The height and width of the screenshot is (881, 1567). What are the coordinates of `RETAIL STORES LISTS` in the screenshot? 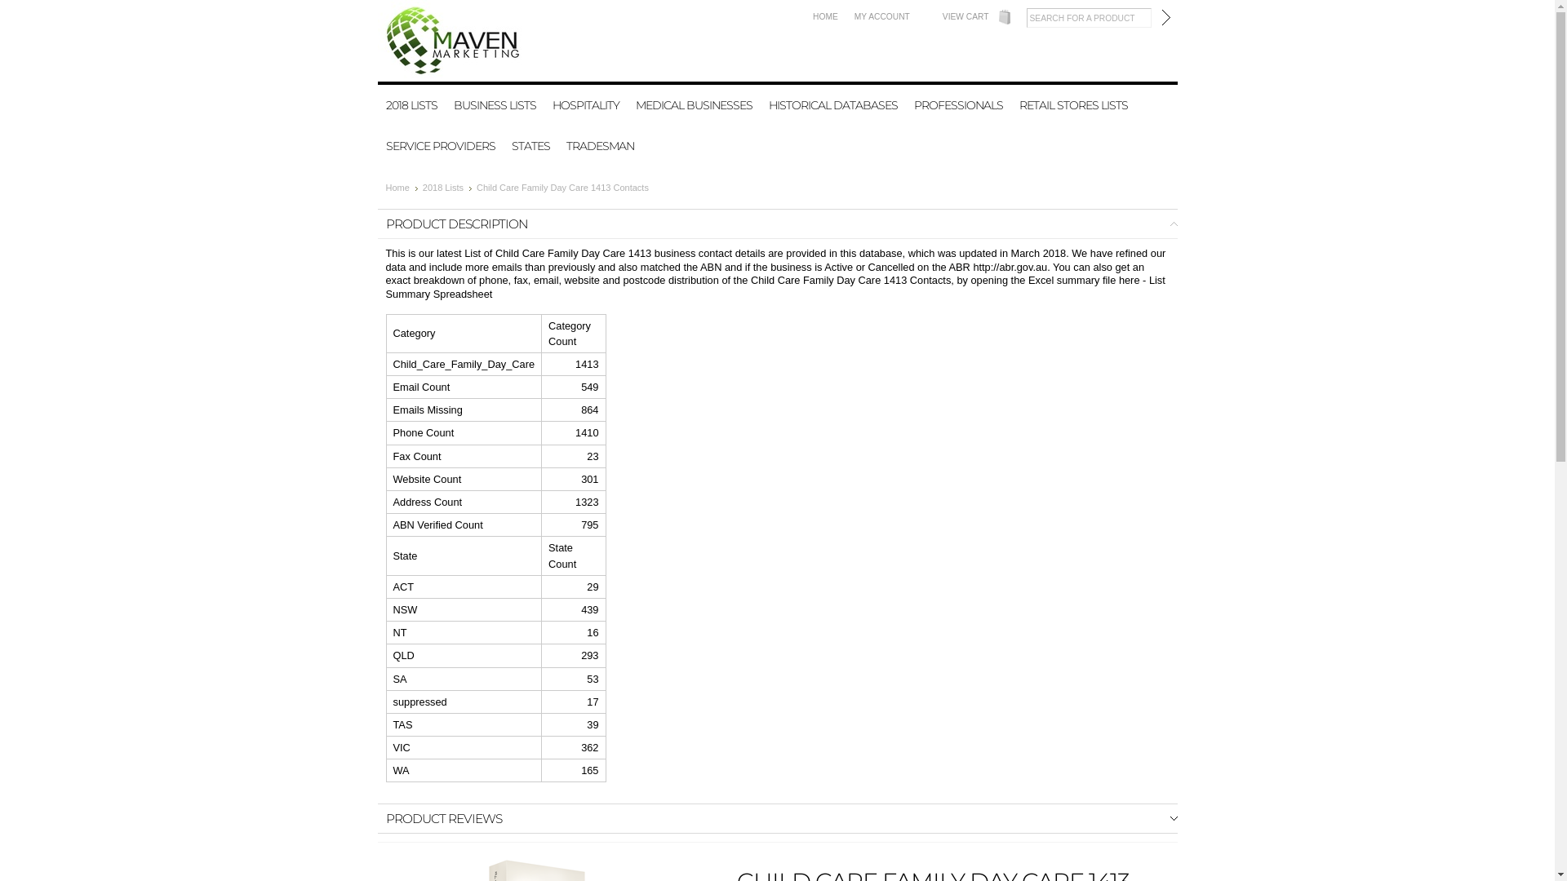 It's located at (1072, 105).